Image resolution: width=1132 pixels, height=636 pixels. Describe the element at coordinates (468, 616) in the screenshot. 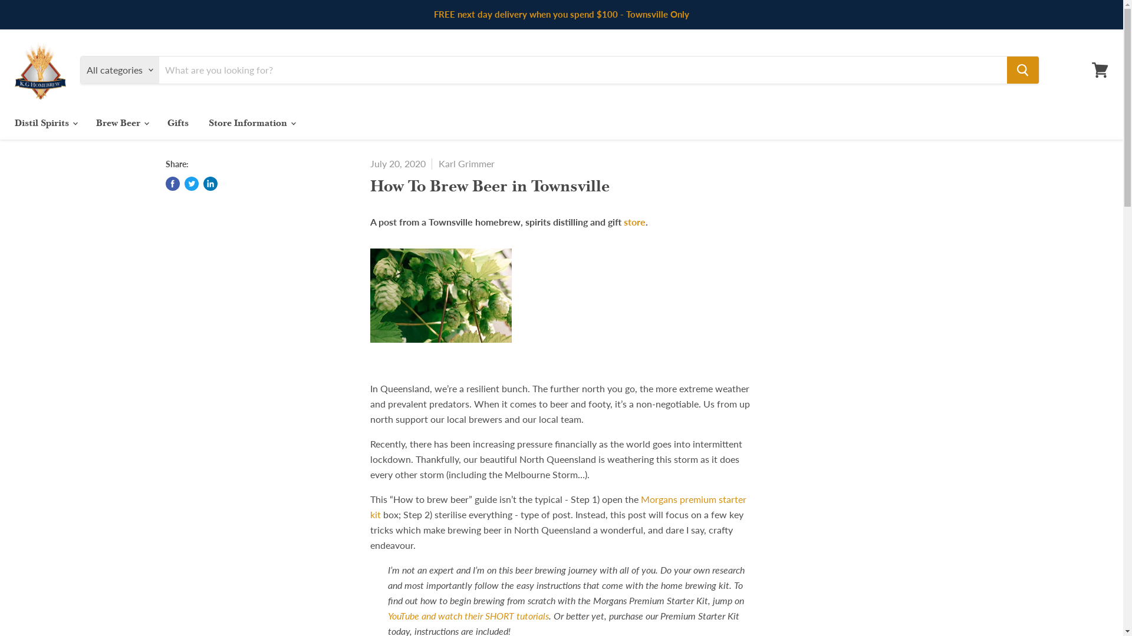

I see `YouTube and watch their SHORT tutorials` at that location.